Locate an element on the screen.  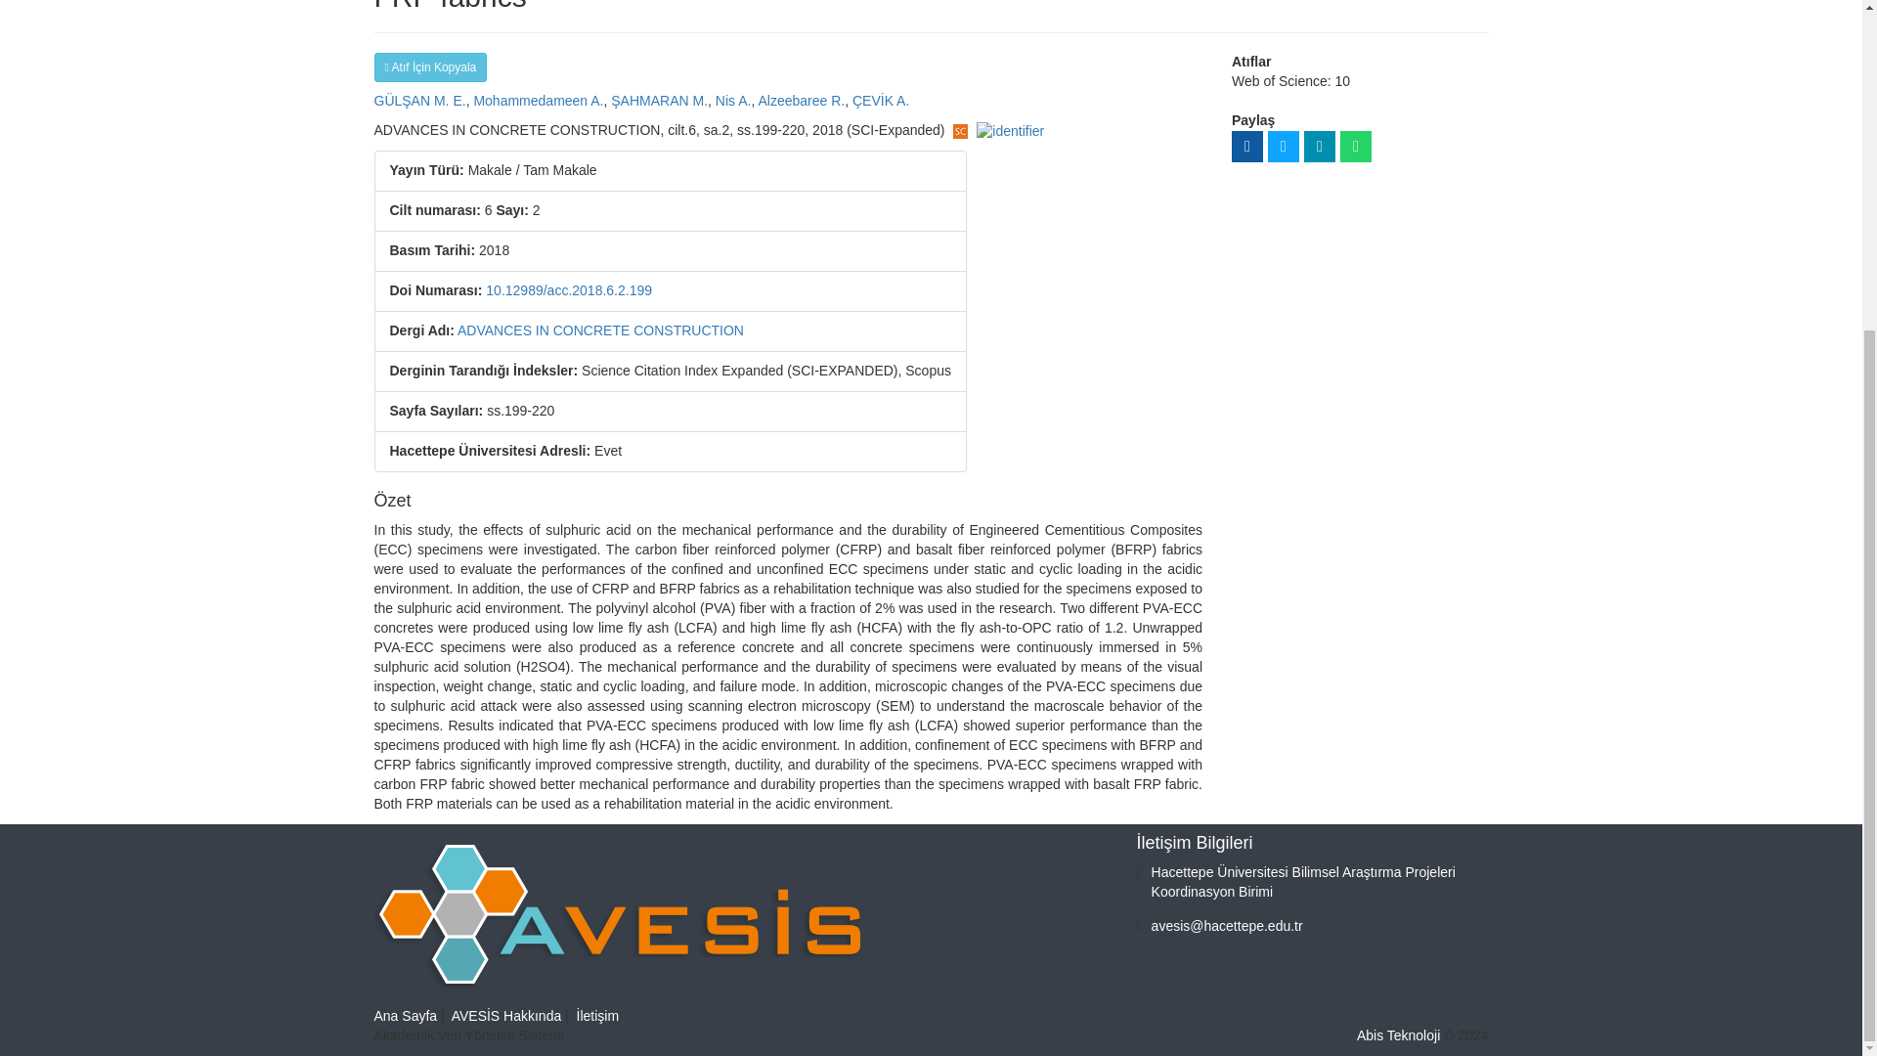
Ana Sayfa is located at coordinates (405, 1015).